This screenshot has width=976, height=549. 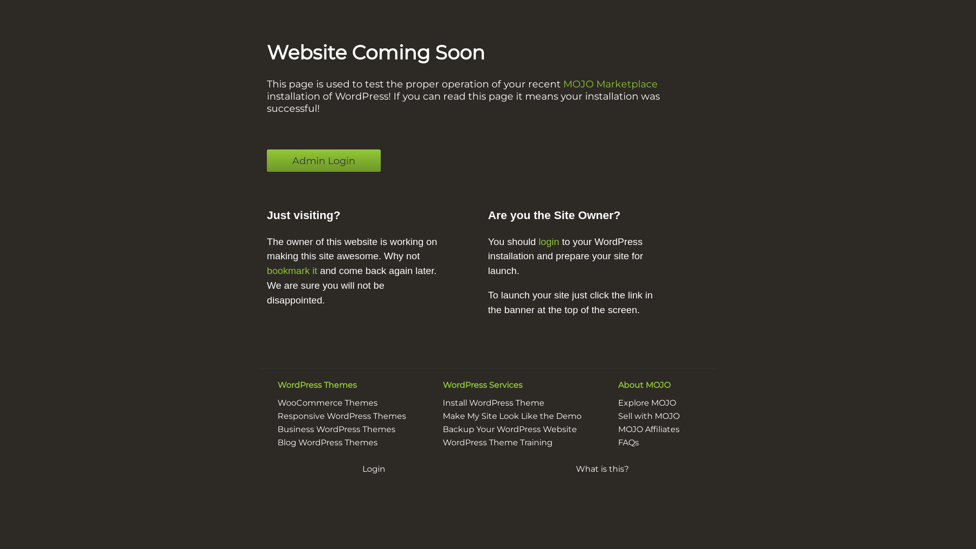 I want to click on Login, so click(x=374, y=469).